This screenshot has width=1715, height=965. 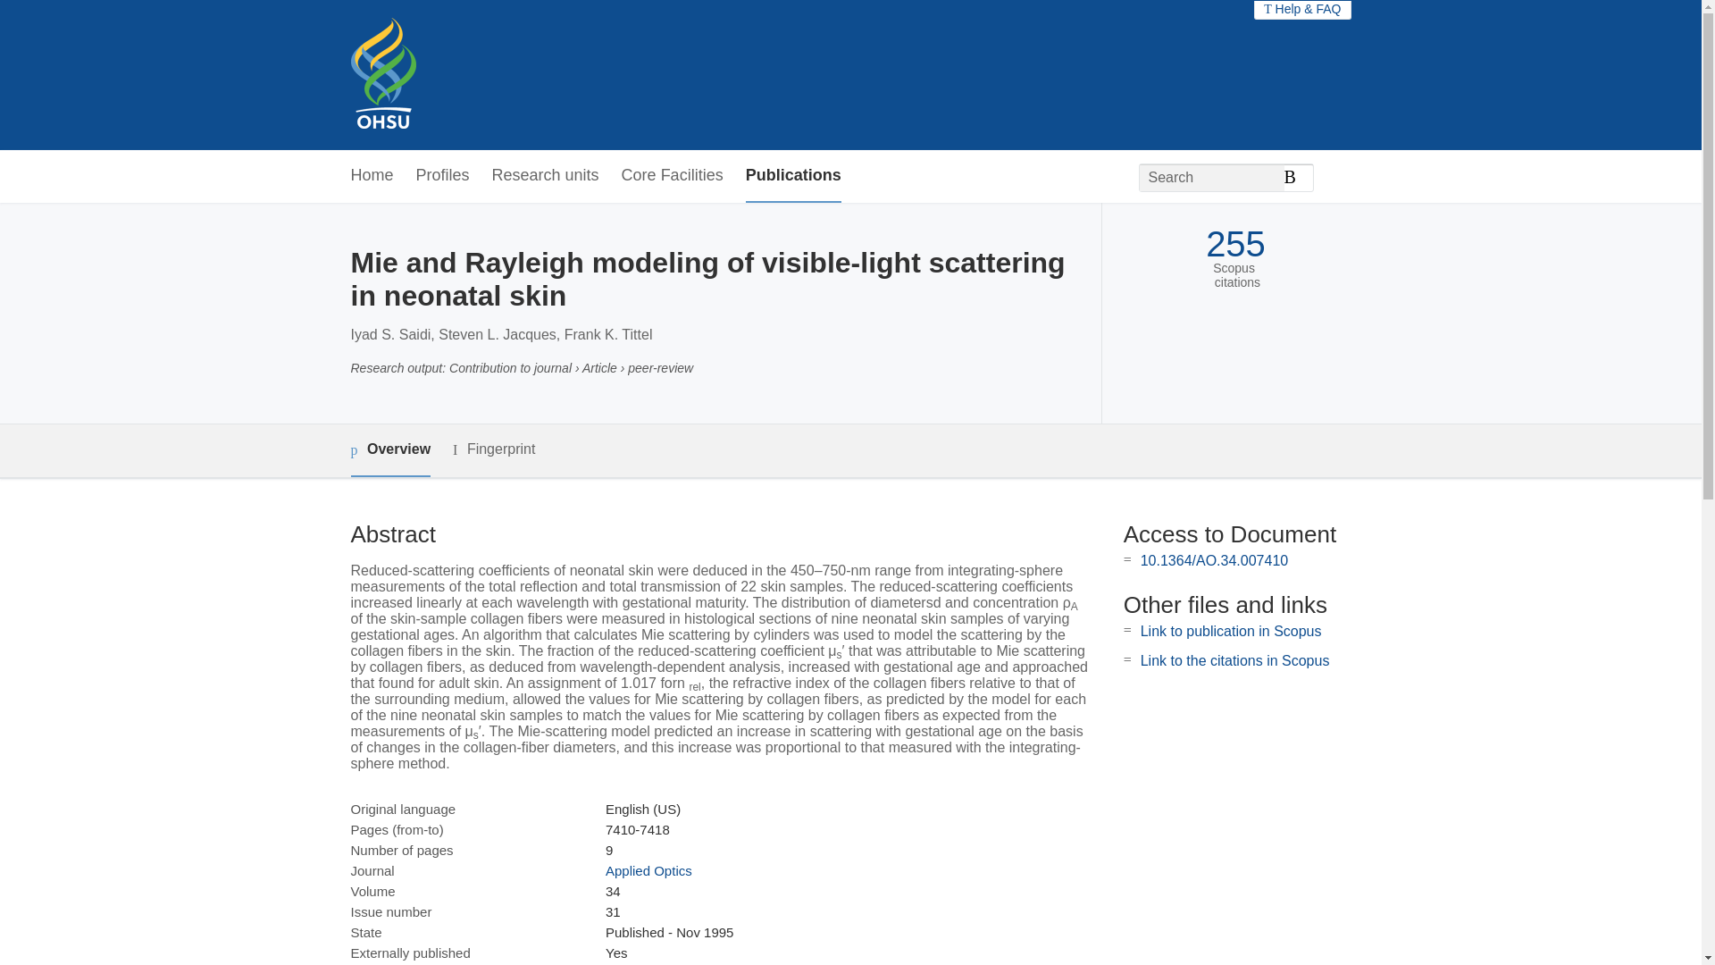 What do you see at coordinates (545, 176) in the screenshot?
I see `Research units` at bounding box center [545, 176].